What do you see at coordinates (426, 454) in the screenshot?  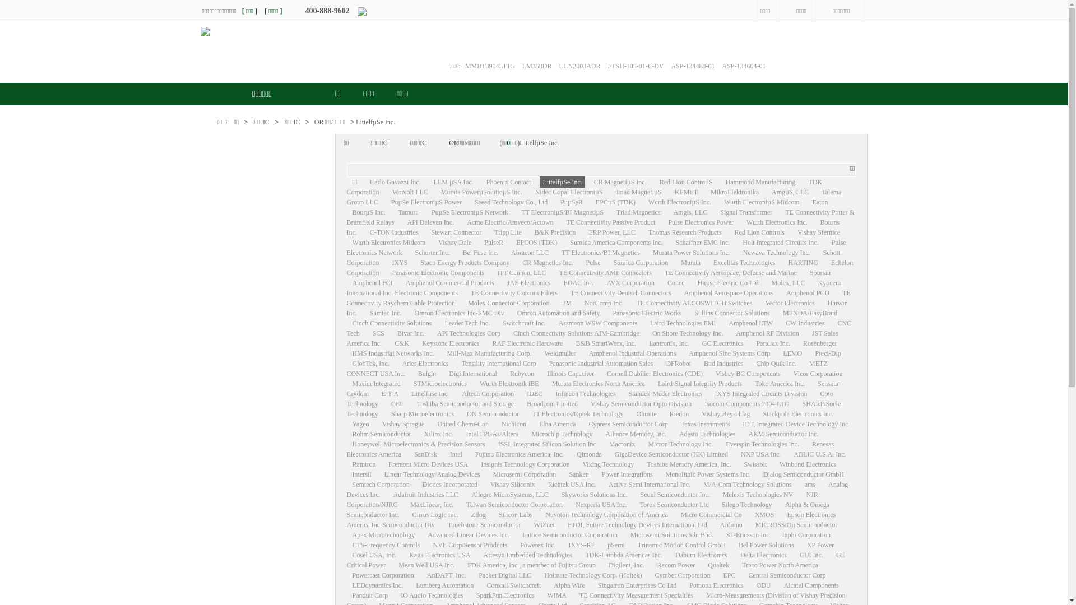 I see `SanDisk` at bounding box center [426, 454].